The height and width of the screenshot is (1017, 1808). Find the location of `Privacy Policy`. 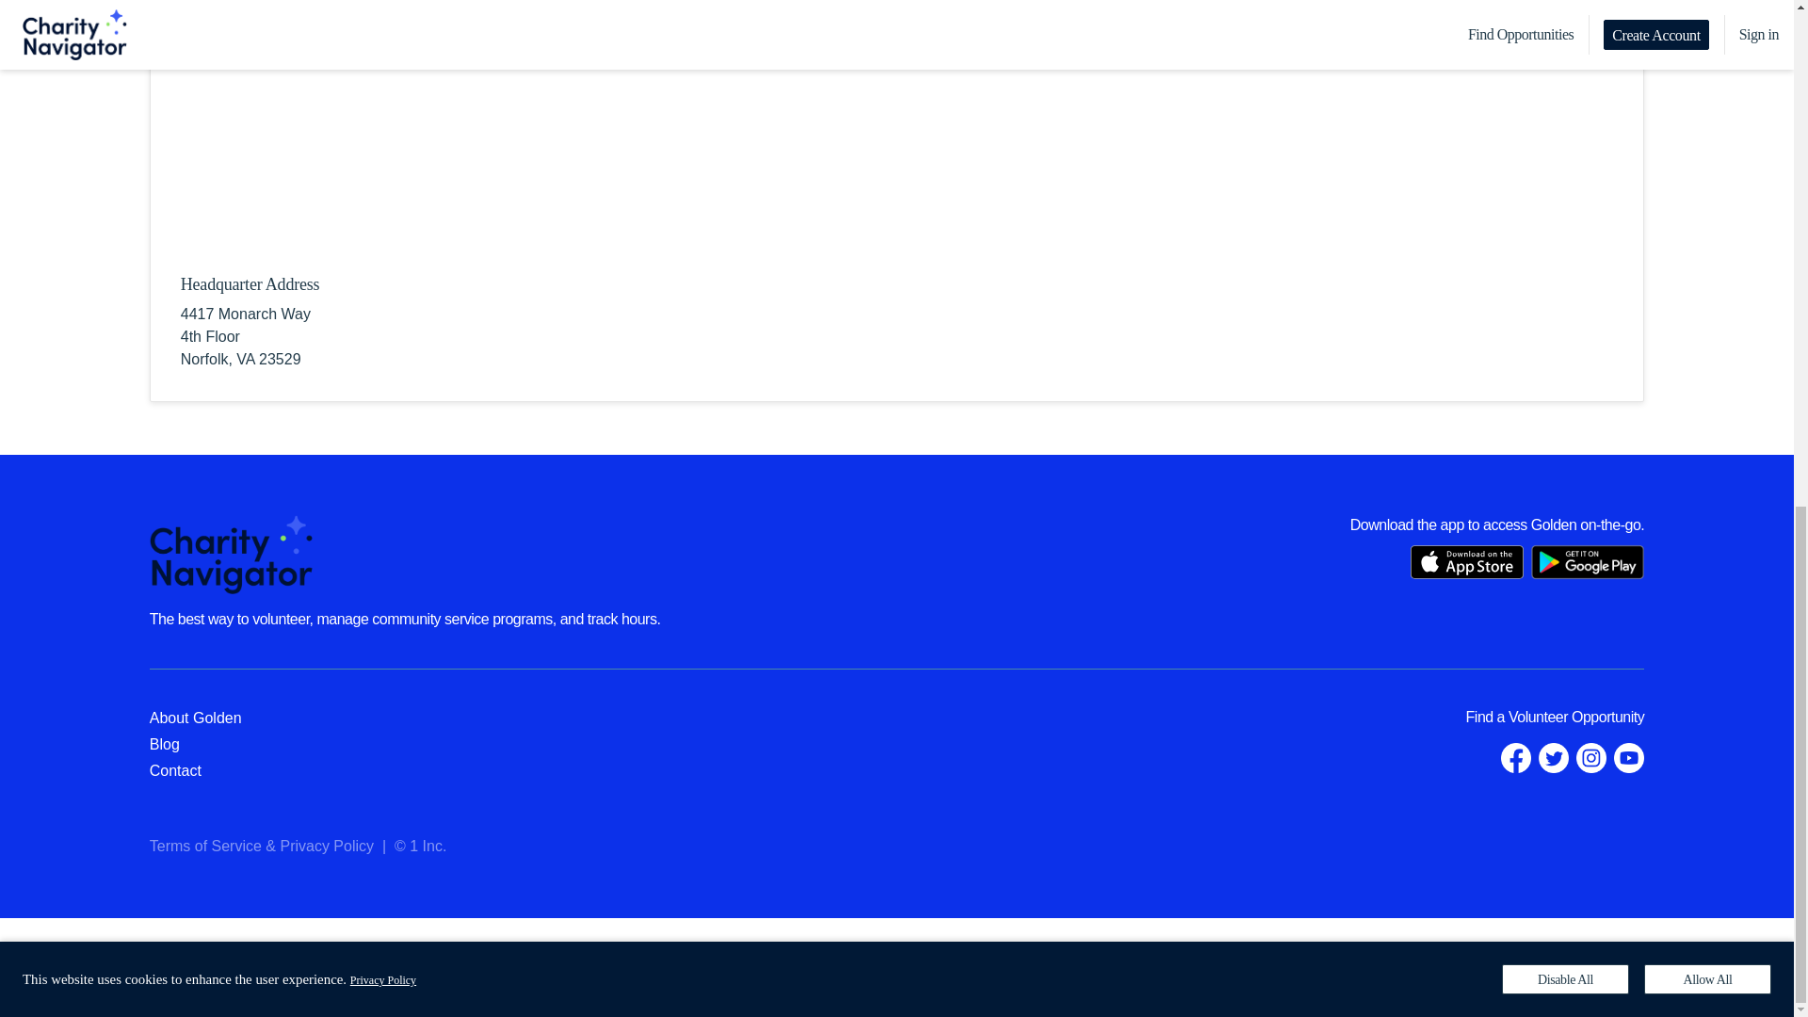

Privacy Policy is located at coordinates (327, 846).